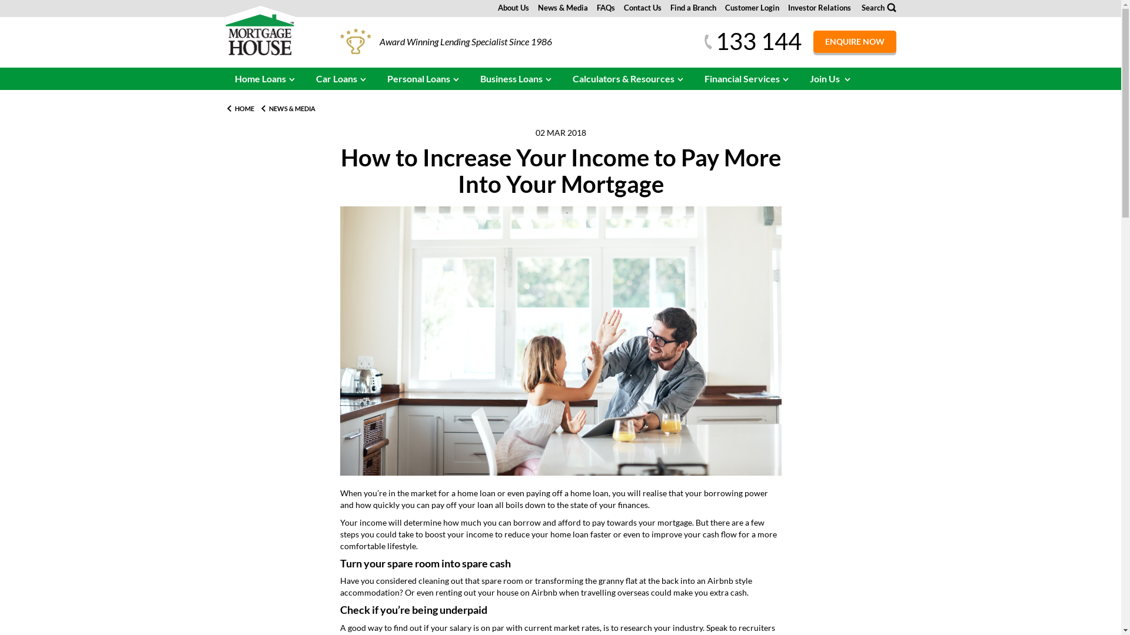 The height and width of the screenshot is (635, 1130). What do you see at coordinates (643, 8) in the screenshot?
I see `Contact Us` at bounding box center [643, 8].